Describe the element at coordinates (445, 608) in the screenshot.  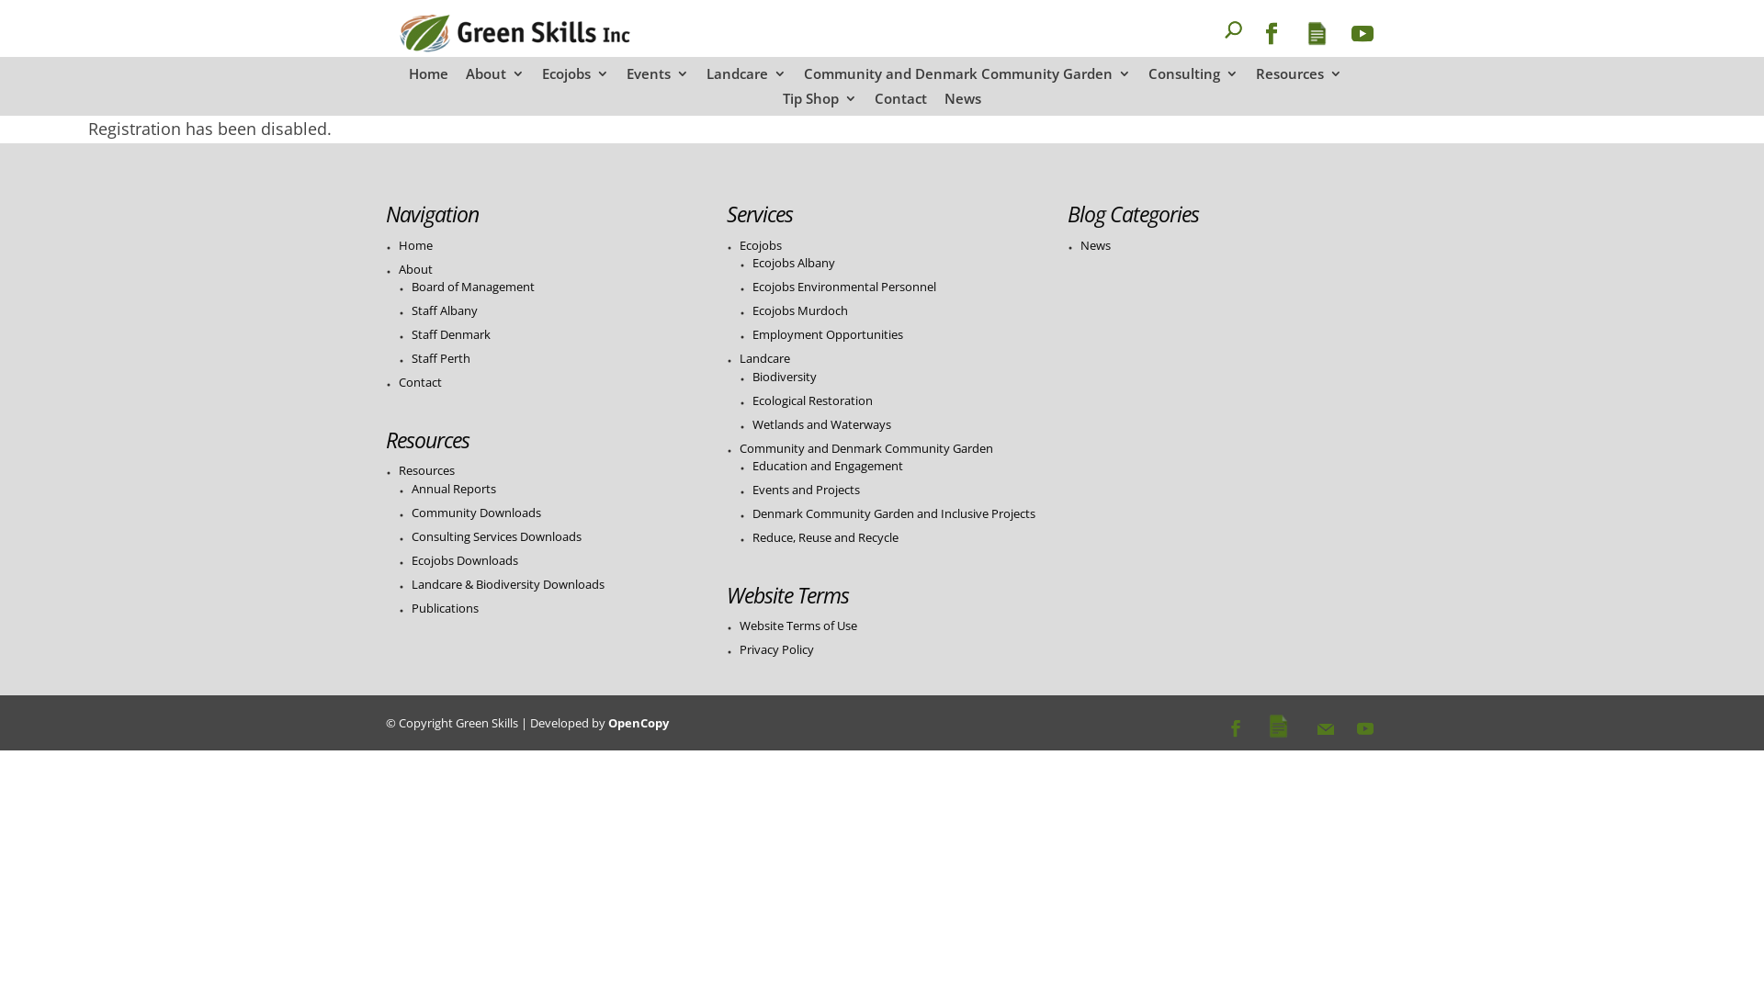
I see `Publications` at that location.